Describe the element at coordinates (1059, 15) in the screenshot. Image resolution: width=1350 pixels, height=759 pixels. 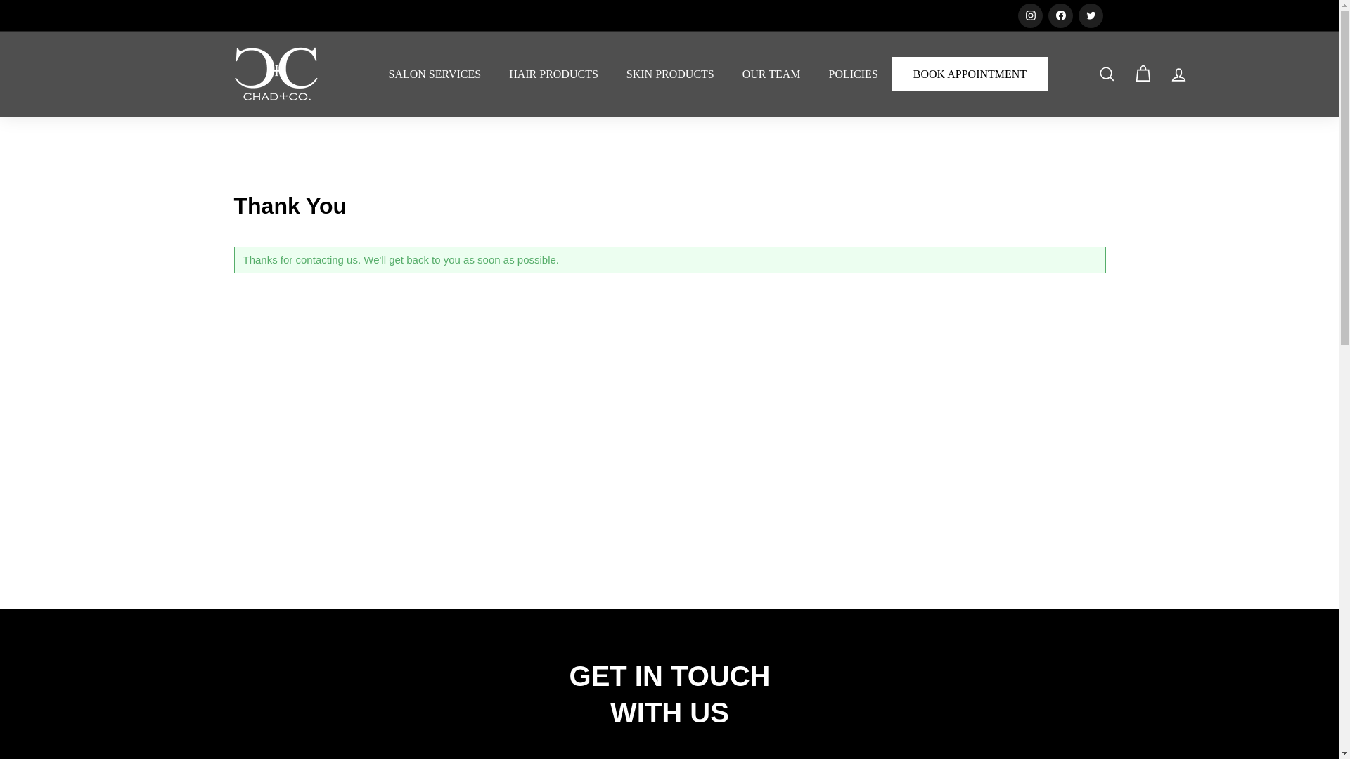
I see `chadandco on Facebook` at that location.